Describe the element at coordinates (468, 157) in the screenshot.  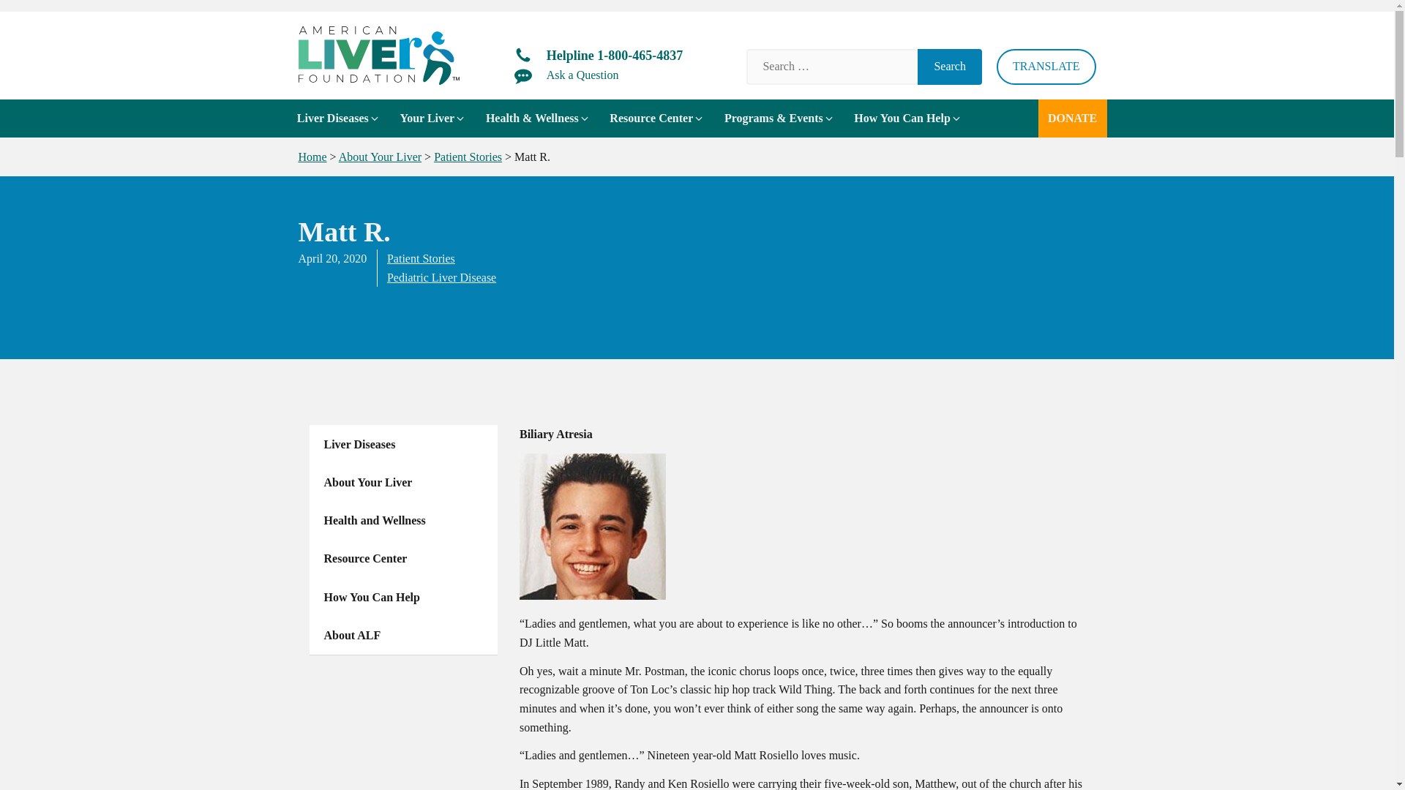
I see `Go to Patient Stories.` at that location.